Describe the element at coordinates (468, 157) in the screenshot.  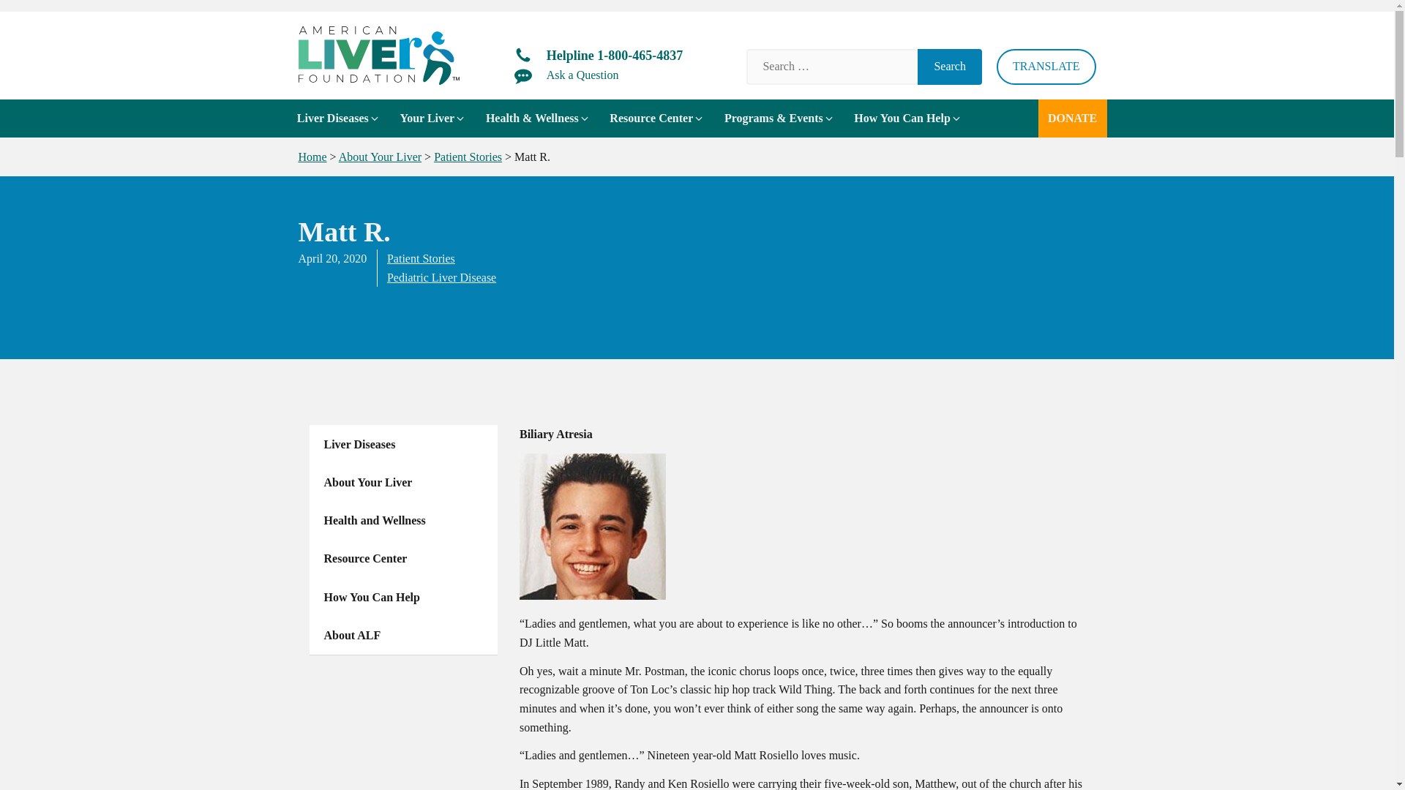
I see `Go to Patient Stories.` at that location.